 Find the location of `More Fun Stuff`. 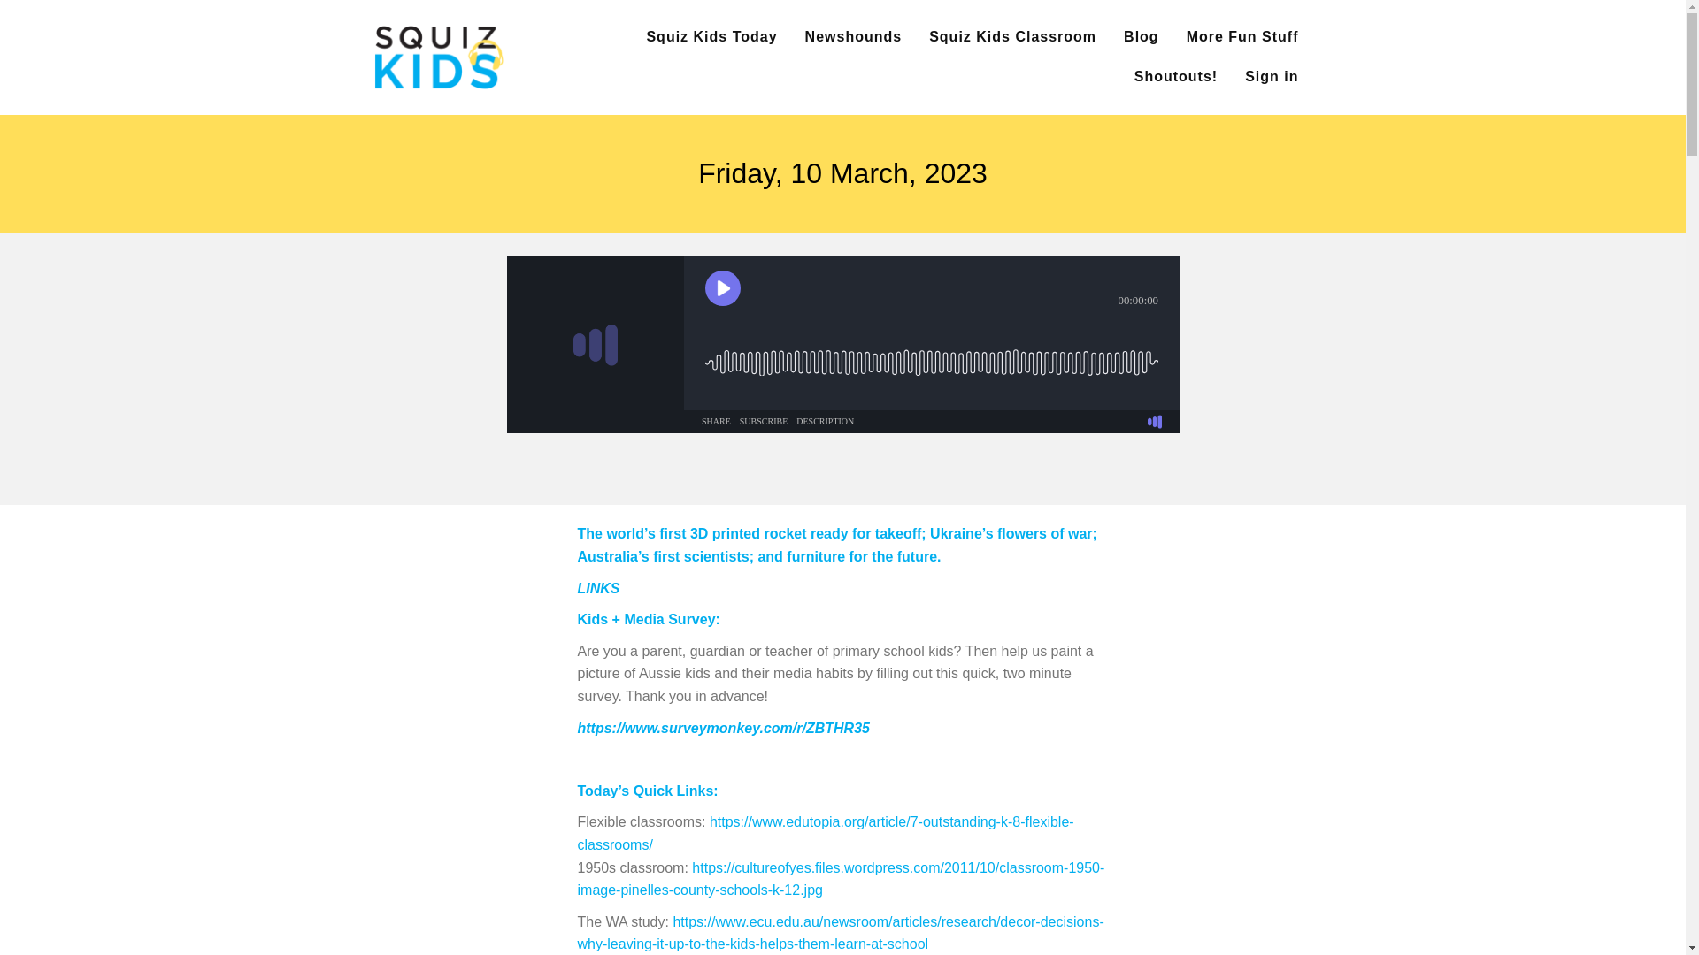

More Fun Stuff is located at coordinates (1242, 37).